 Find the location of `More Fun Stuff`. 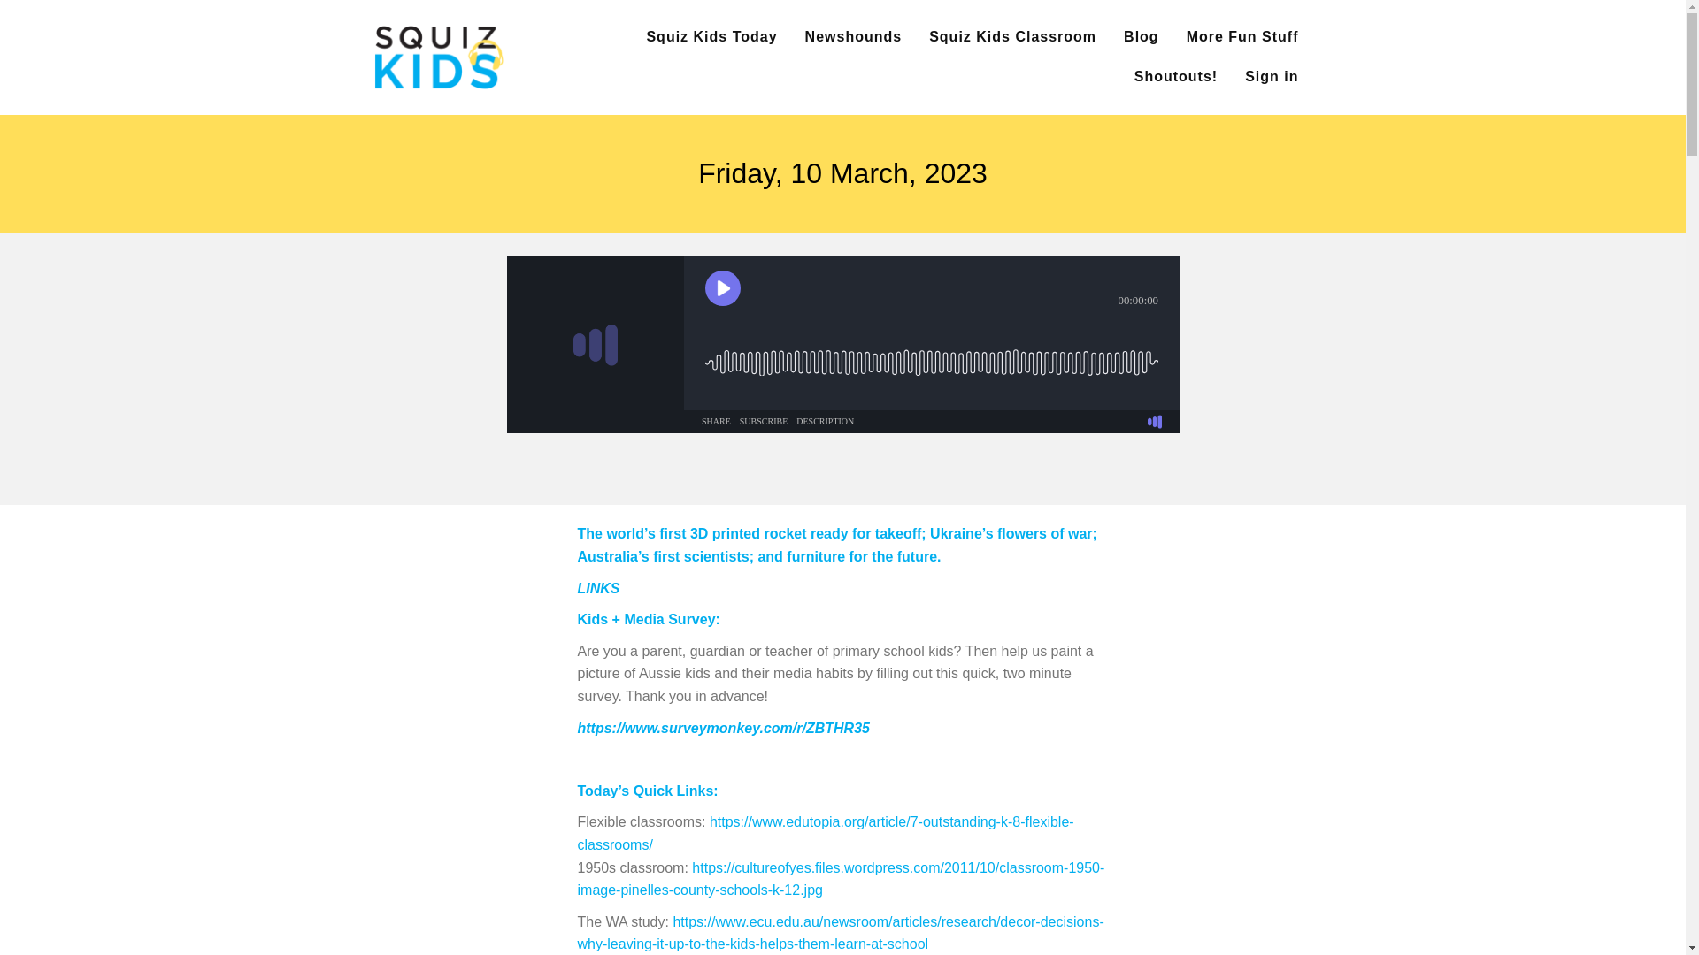

More Fun Stuff is located at coordinates (1242, 37).